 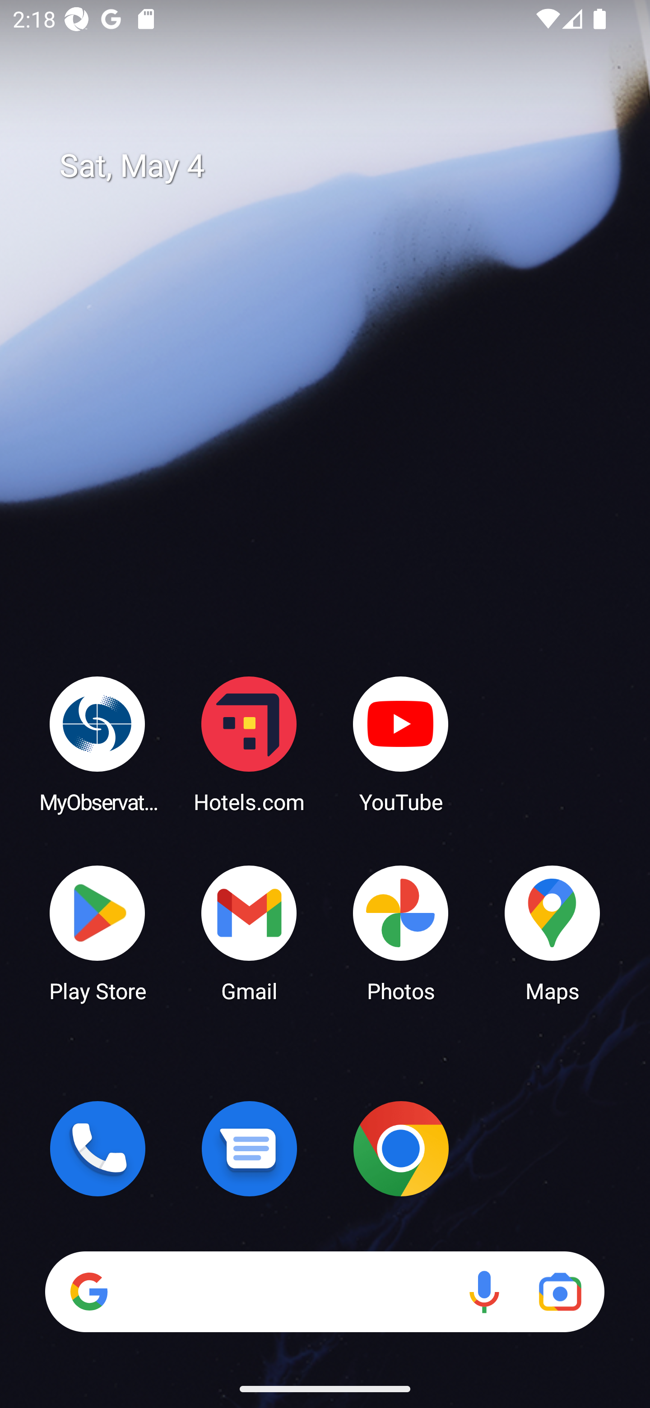 What do you see at coordinates (249, 932) in the screenshot?
I see `Gmail` at bounding box center [249, 932].